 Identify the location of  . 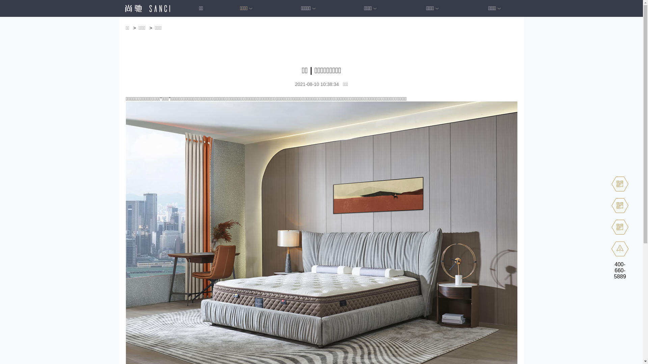
(136, 8).